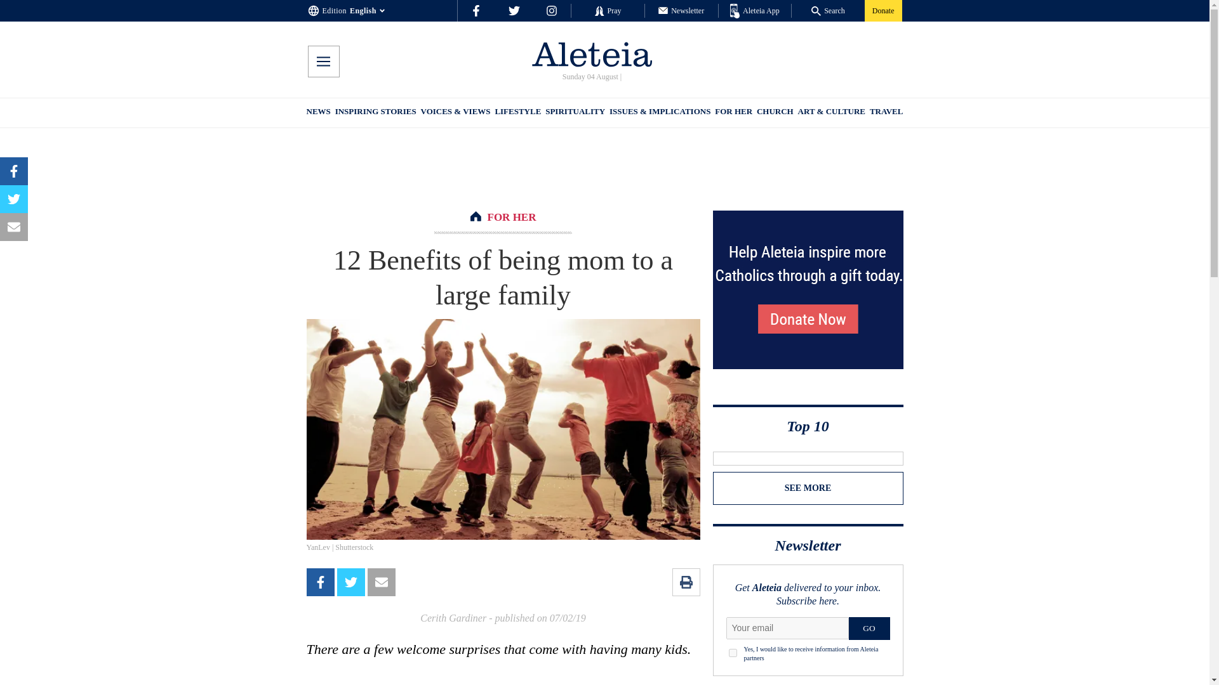  Describe the element at coordinates (681, 10) in the screenshot. I see `Newsletter` at that location.